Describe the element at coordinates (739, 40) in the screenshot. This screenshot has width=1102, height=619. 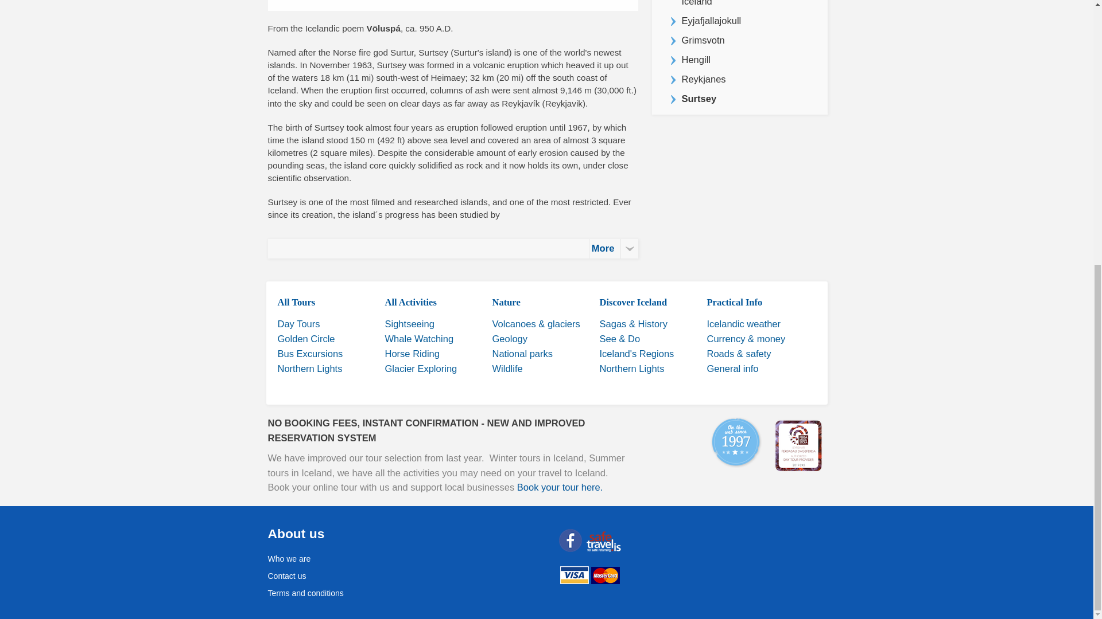
I see `Grimsvotn` at that location.